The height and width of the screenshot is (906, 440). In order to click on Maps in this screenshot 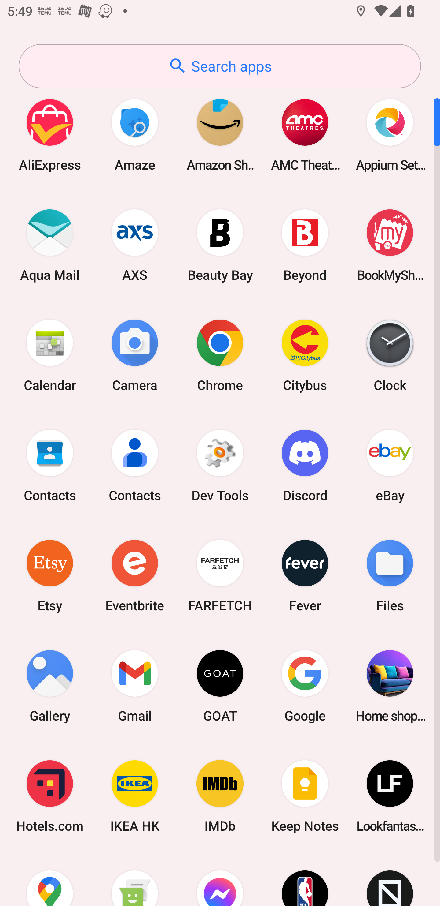, I will do `click(50, 879)`.